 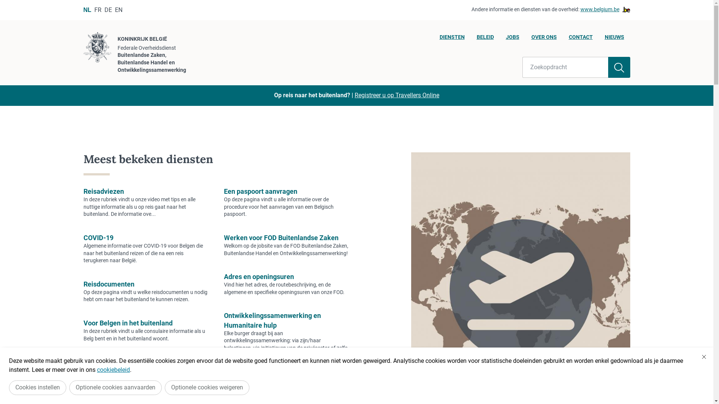 I want to click on Zoekopdracht, so click(x=565, y=67).